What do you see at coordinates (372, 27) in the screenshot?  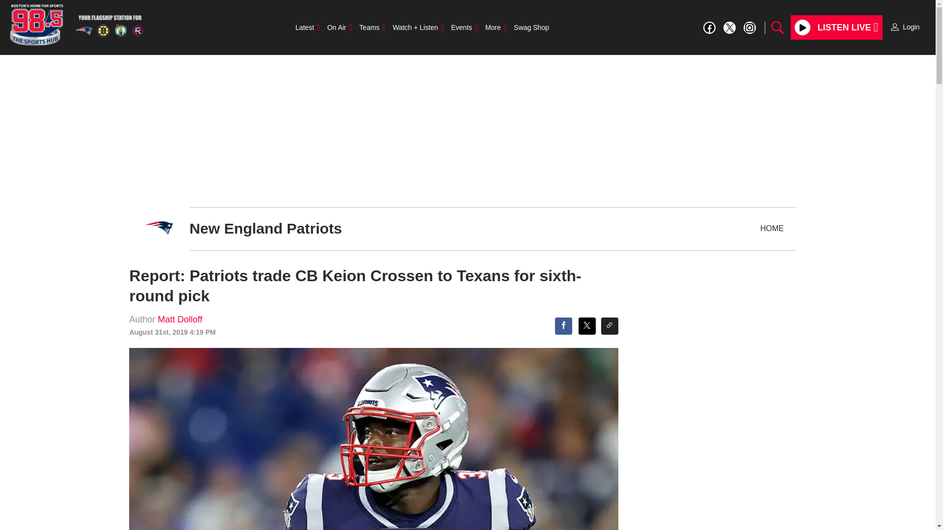 I see `Teams` at bounding box center [372, 27].